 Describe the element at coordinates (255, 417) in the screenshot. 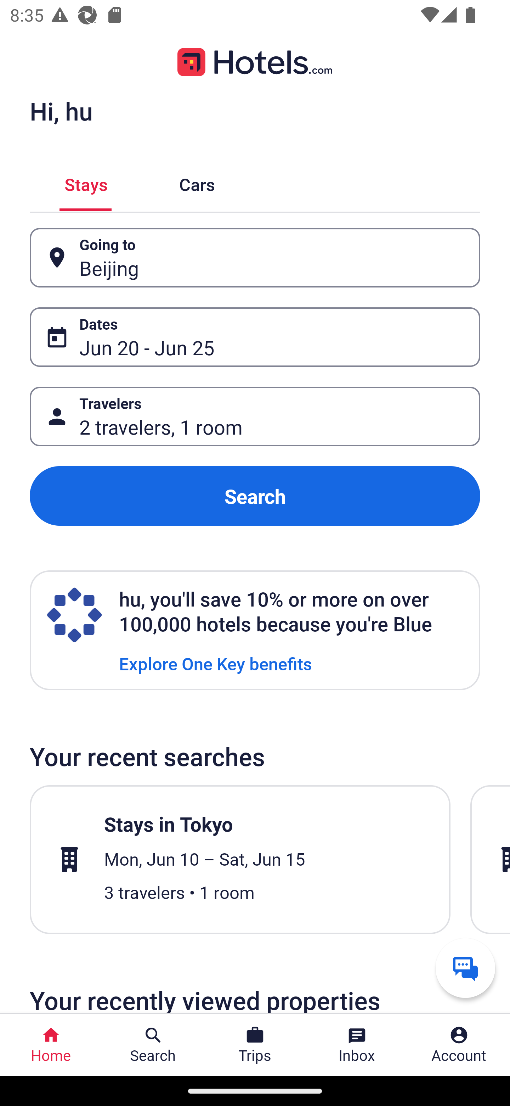

I see `Travelers Button 2 travelers, 1 room` at that location.